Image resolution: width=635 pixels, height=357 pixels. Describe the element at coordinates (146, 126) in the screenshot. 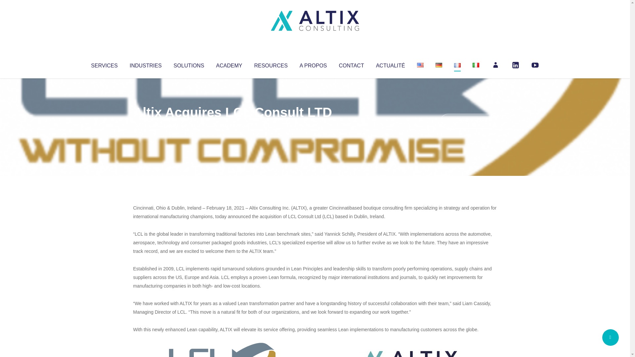

I see `Articles par Altix` at that location.